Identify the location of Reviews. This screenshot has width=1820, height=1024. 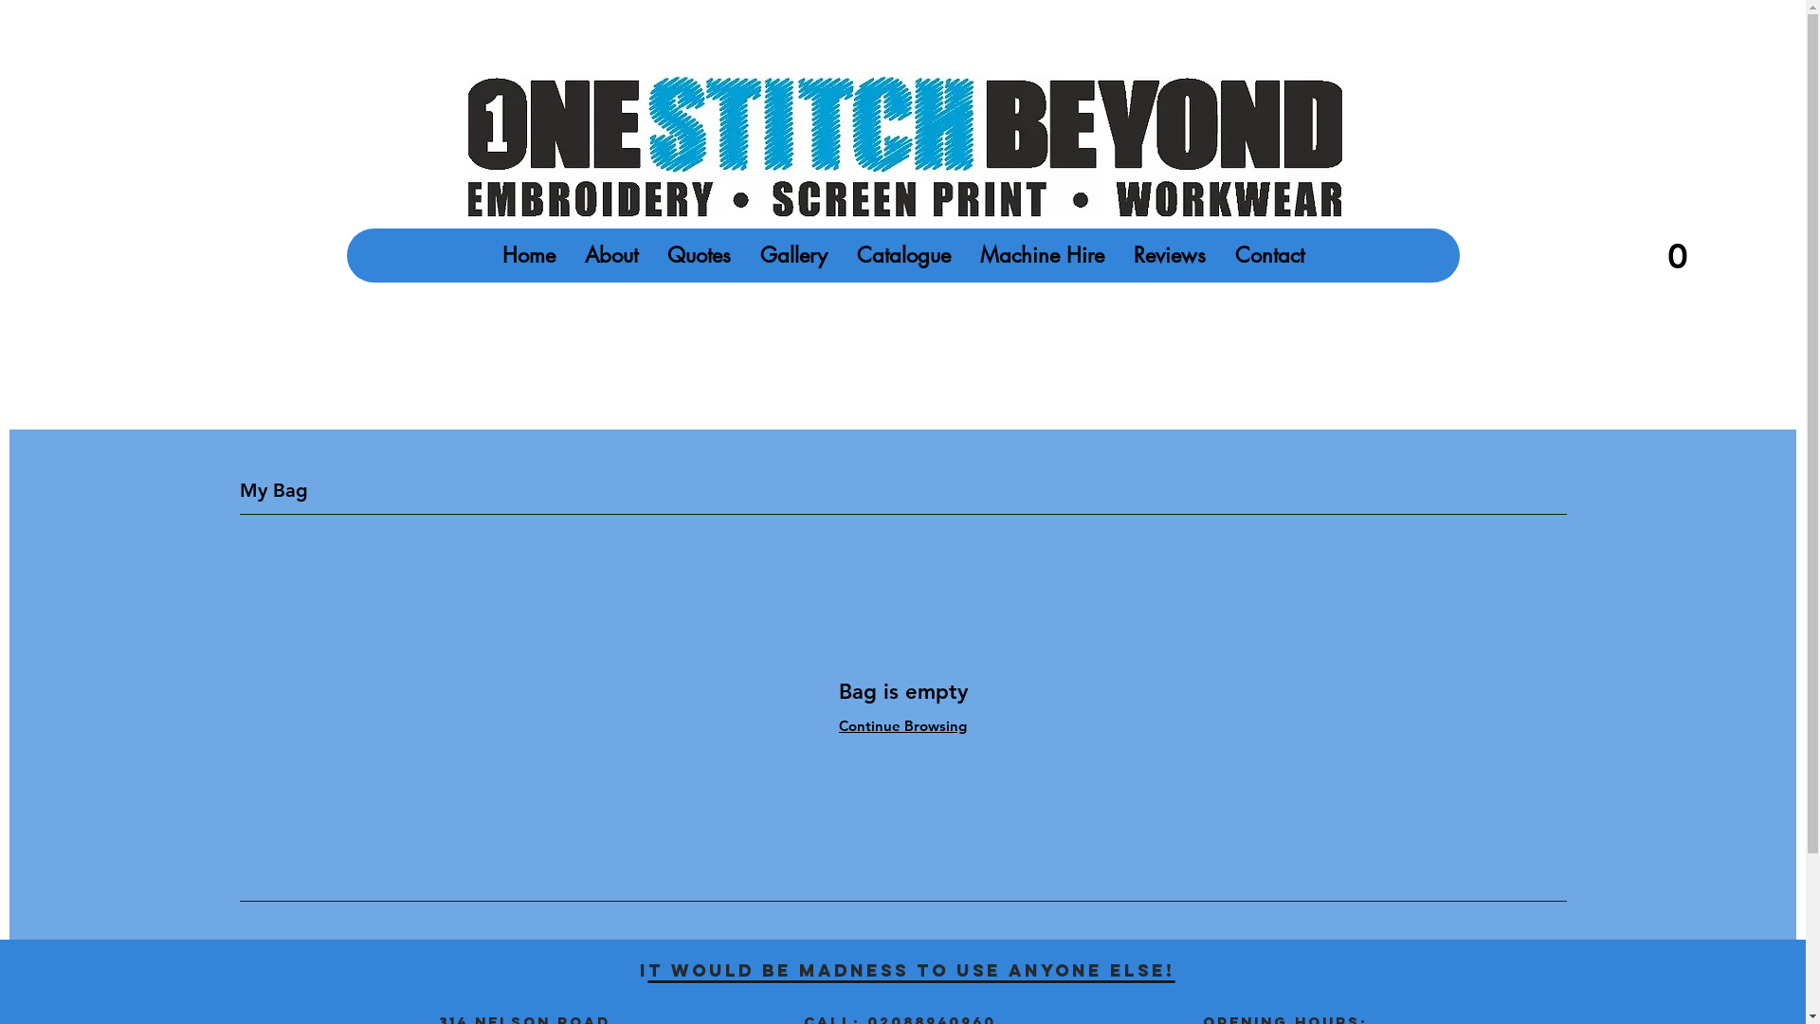
(1170, 256).